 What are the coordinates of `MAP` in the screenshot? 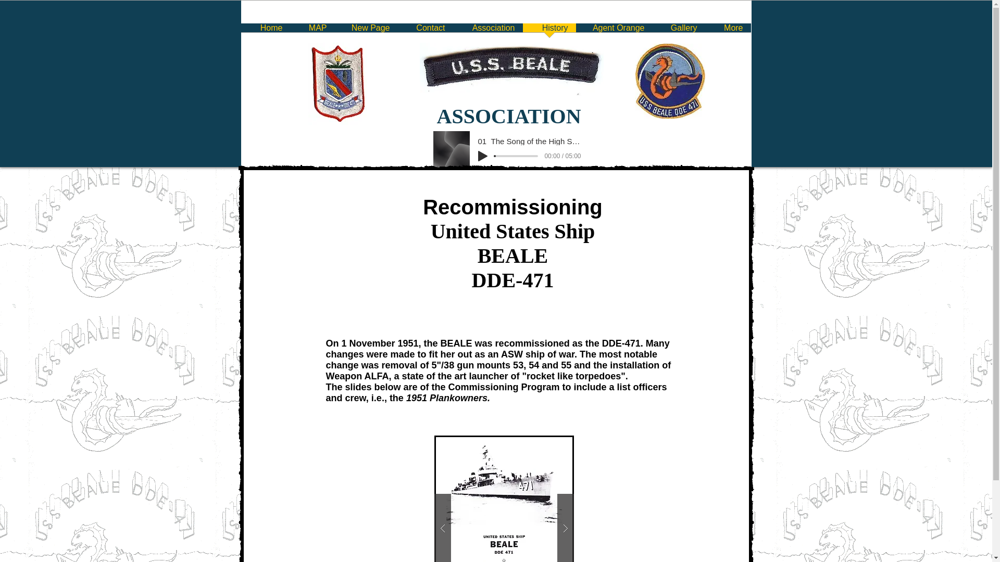 It's located at (312, 31).